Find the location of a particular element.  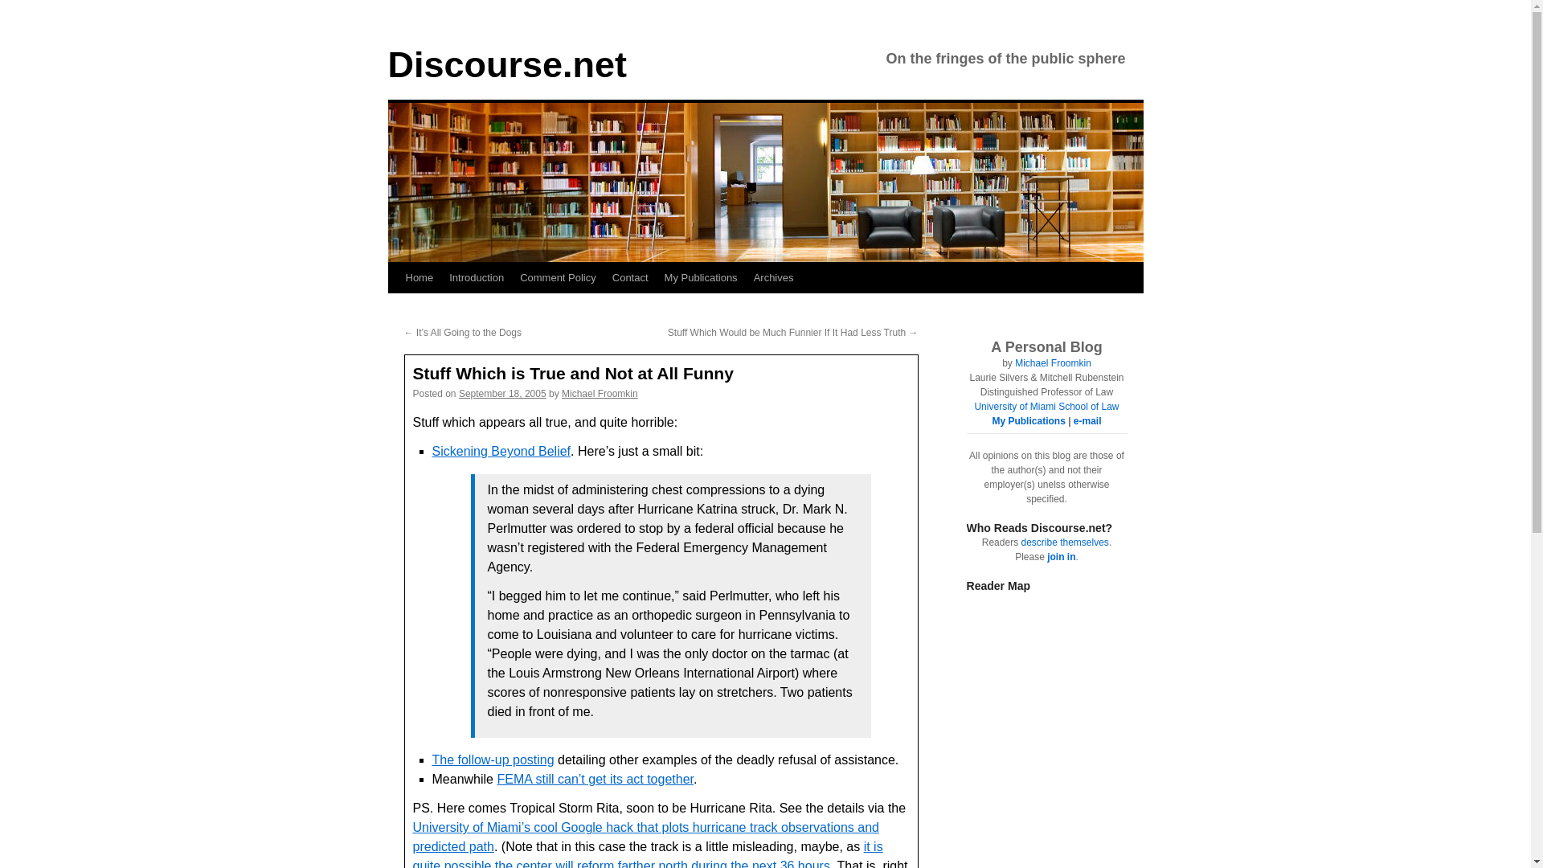

Discourse.net is located at coordinates (506, 64).